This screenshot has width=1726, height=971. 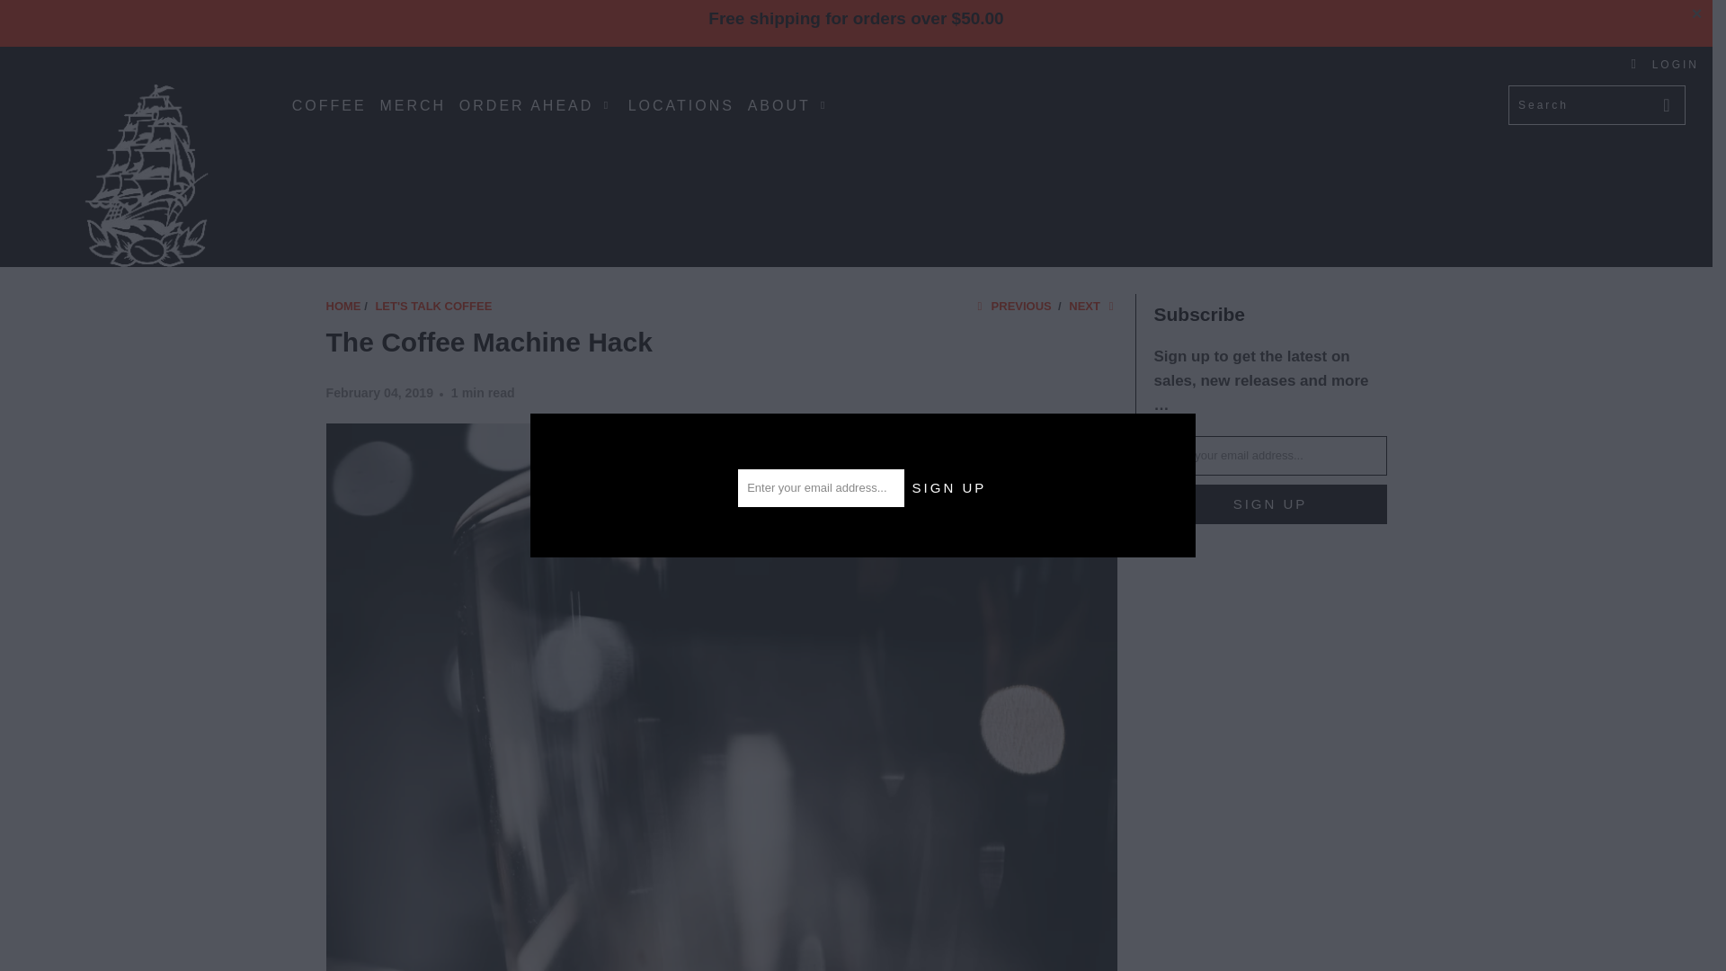 What do you see at coordinates (789, 104) in the screenshot?
I see `ABOUT` at bounding box center [789, 104].